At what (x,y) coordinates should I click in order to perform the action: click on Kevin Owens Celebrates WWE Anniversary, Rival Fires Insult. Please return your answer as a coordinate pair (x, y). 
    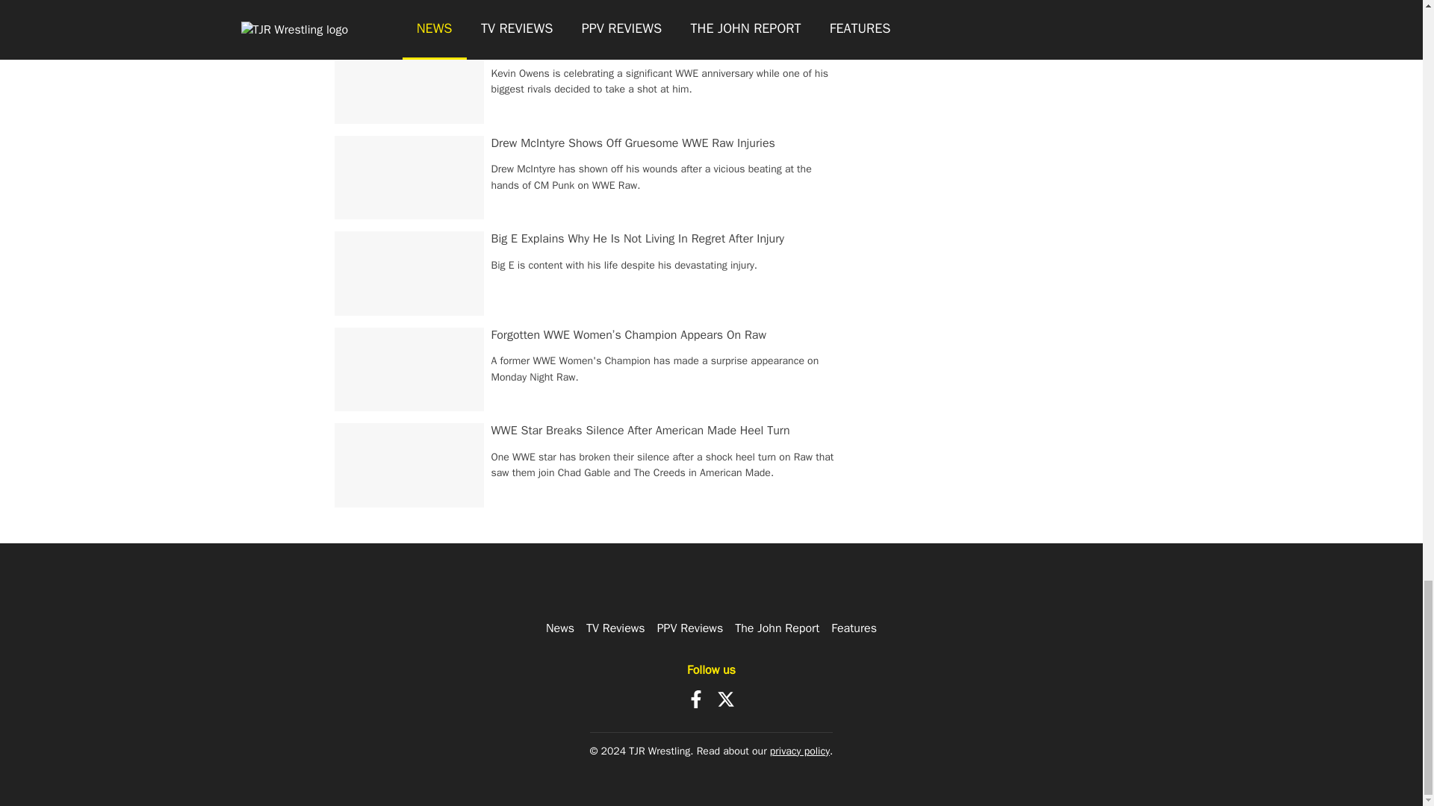
    Looking at the image, I should click on (648, 46).